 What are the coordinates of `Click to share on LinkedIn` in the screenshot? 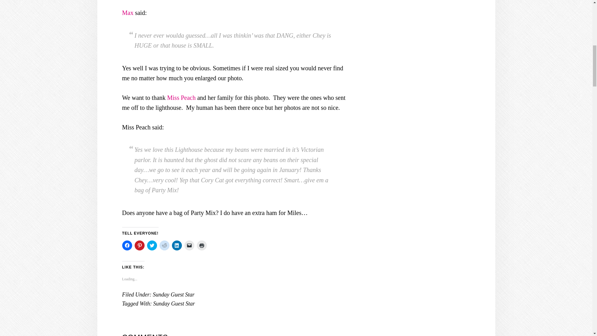 It's located at (177, 245).